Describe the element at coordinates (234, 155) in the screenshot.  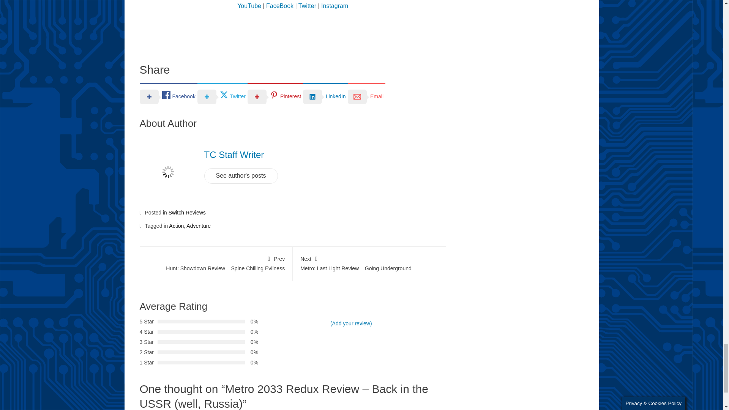
I see `TC Staff Writer` at that location.